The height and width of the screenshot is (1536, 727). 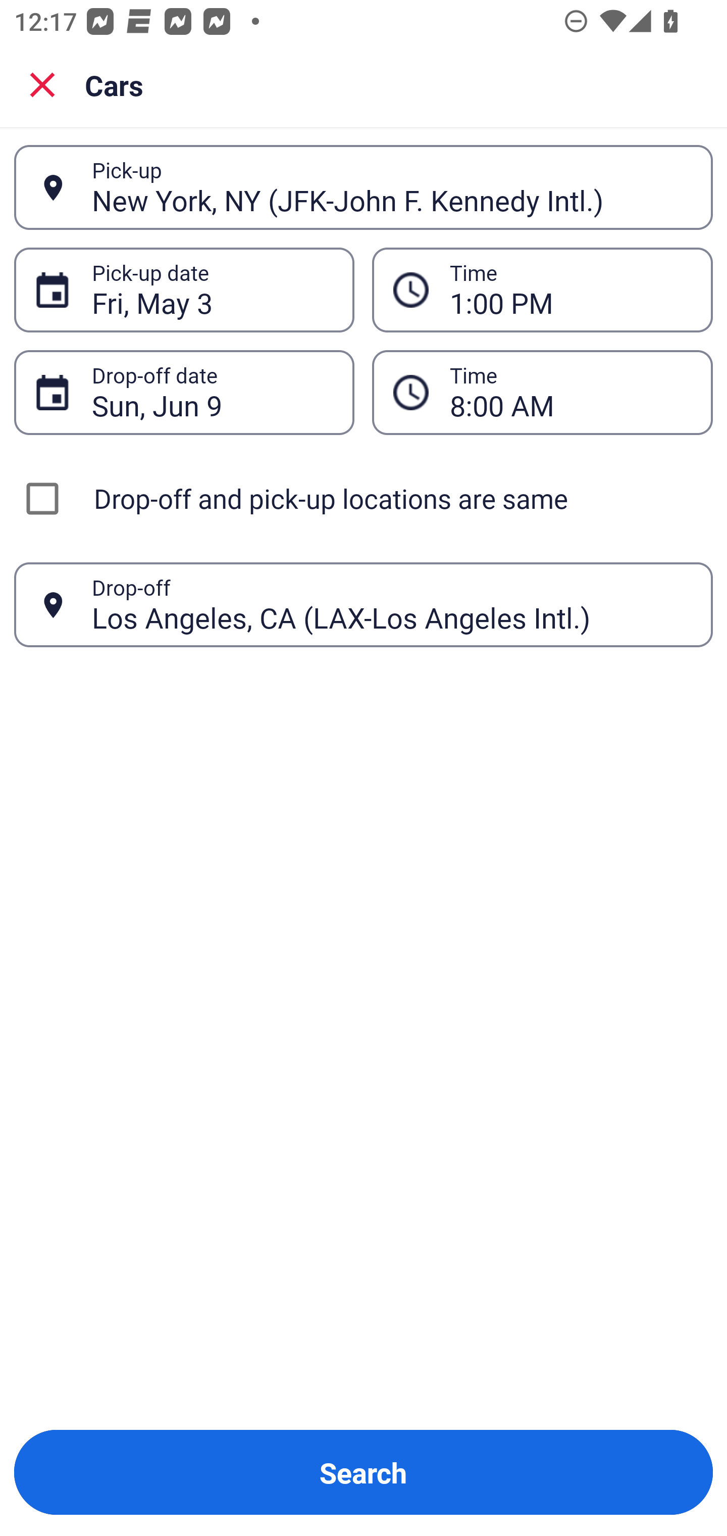 I want to click on Drop-off and pick-up locations are same, so click(x=363, y=498).